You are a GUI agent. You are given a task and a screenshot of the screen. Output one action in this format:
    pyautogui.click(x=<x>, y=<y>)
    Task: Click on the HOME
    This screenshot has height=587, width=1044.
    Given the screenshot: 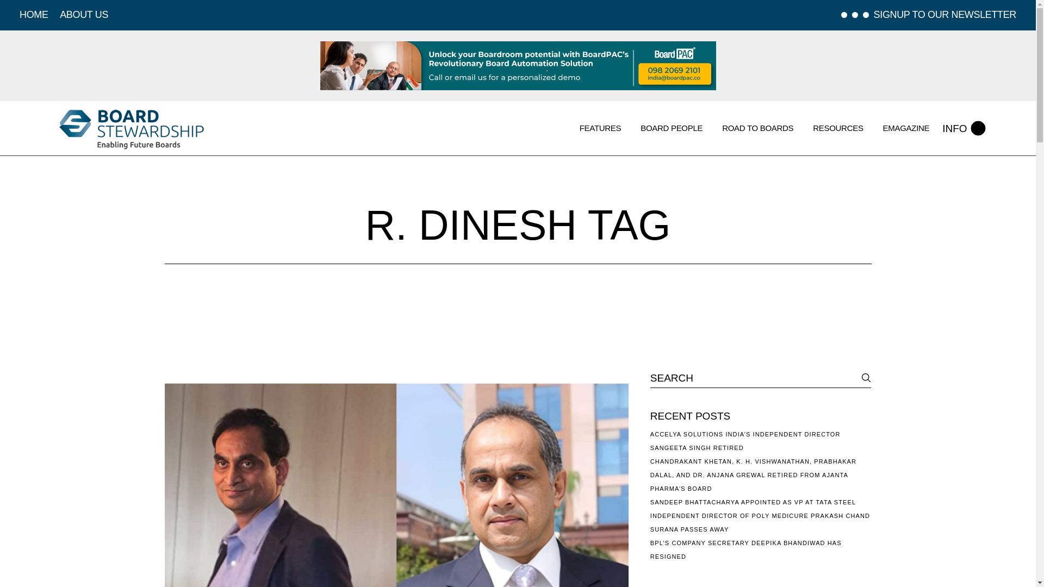 What is the action you would take?
    pyautogui.click(x=34, y=14)
    